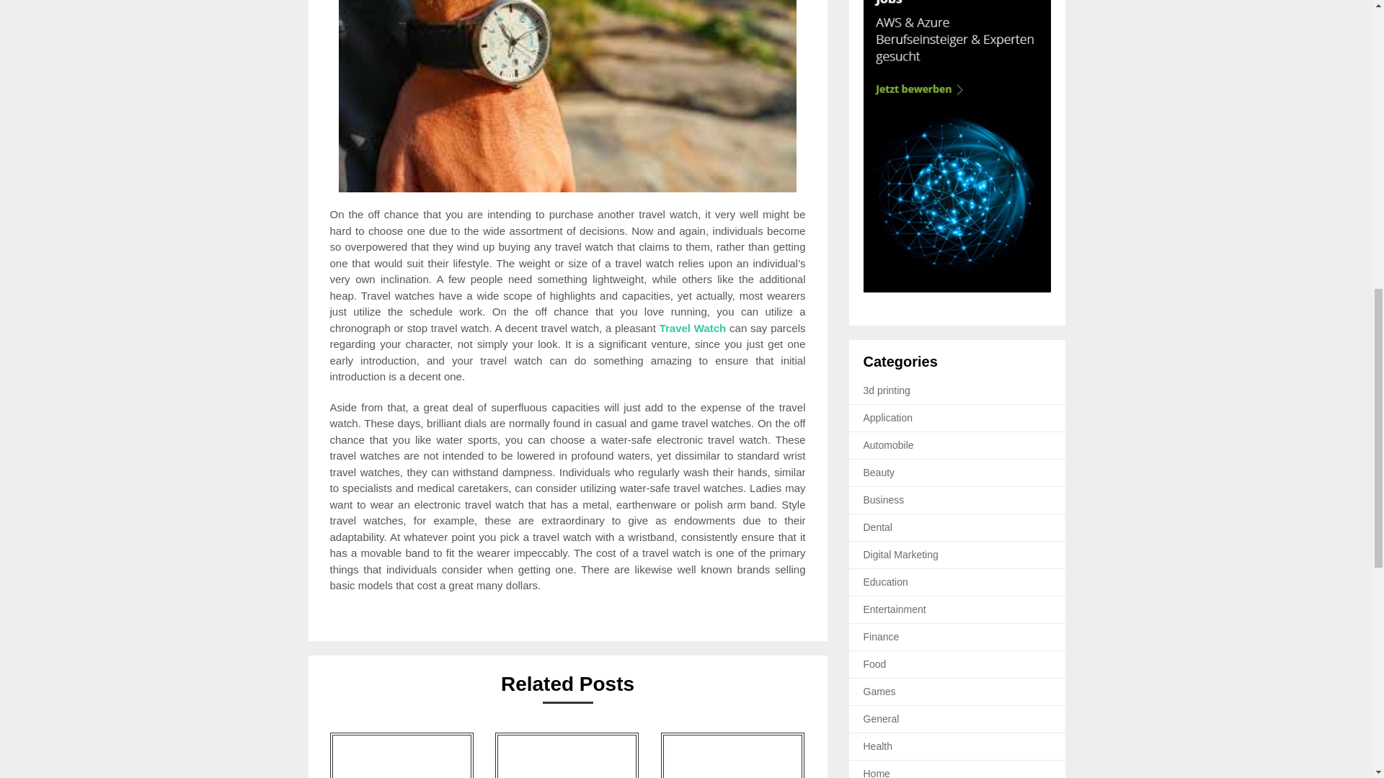 This screenshot has height=778, width=1384. What do you see at coordinates (878, 746) in the screenshot?
I see `Health` at bounding box center [878, 746].